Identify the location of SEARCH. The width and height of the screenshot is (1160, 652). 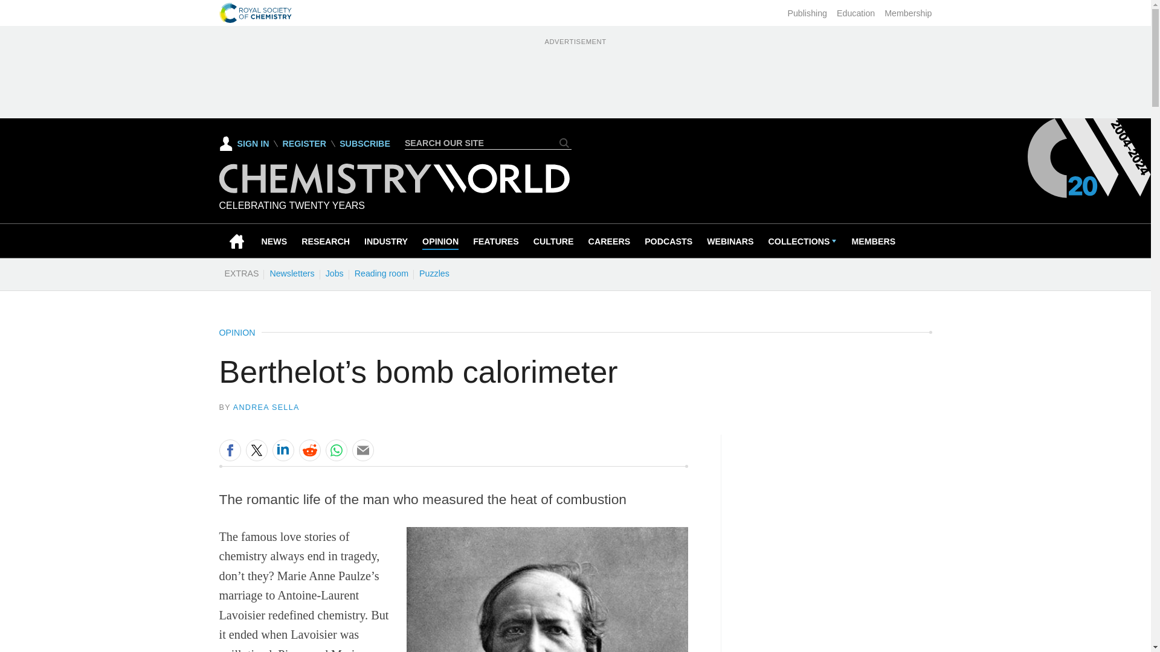
(564, 142).